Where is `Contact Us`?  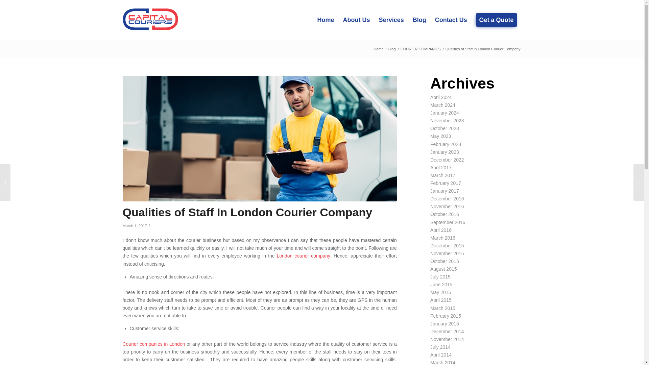 Contact Us is located at coordinates (451, 20).